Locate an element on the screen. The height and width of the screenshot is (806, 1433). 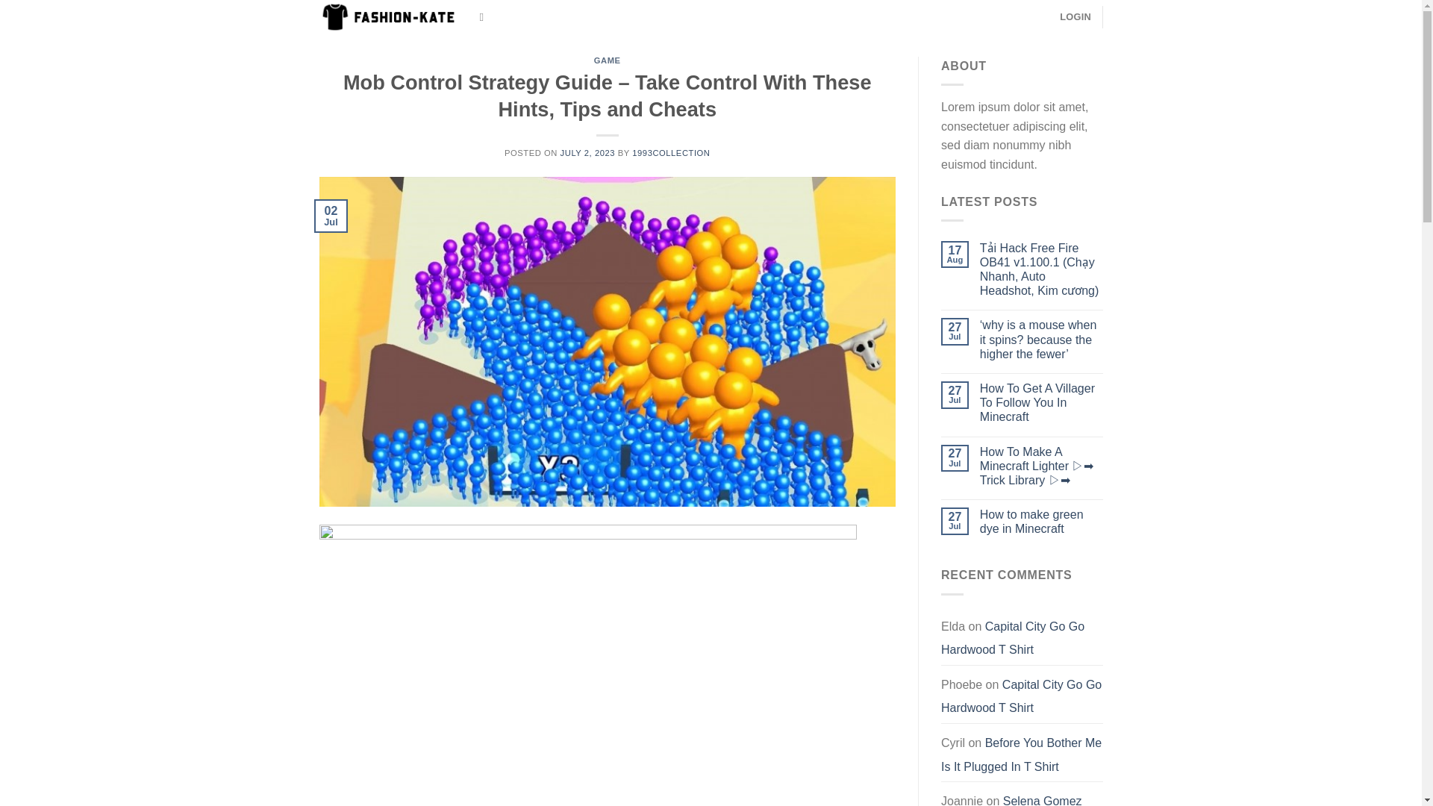
How To Get A Villager To Follow You In Minecraft is located at coordinates (1042, 403).